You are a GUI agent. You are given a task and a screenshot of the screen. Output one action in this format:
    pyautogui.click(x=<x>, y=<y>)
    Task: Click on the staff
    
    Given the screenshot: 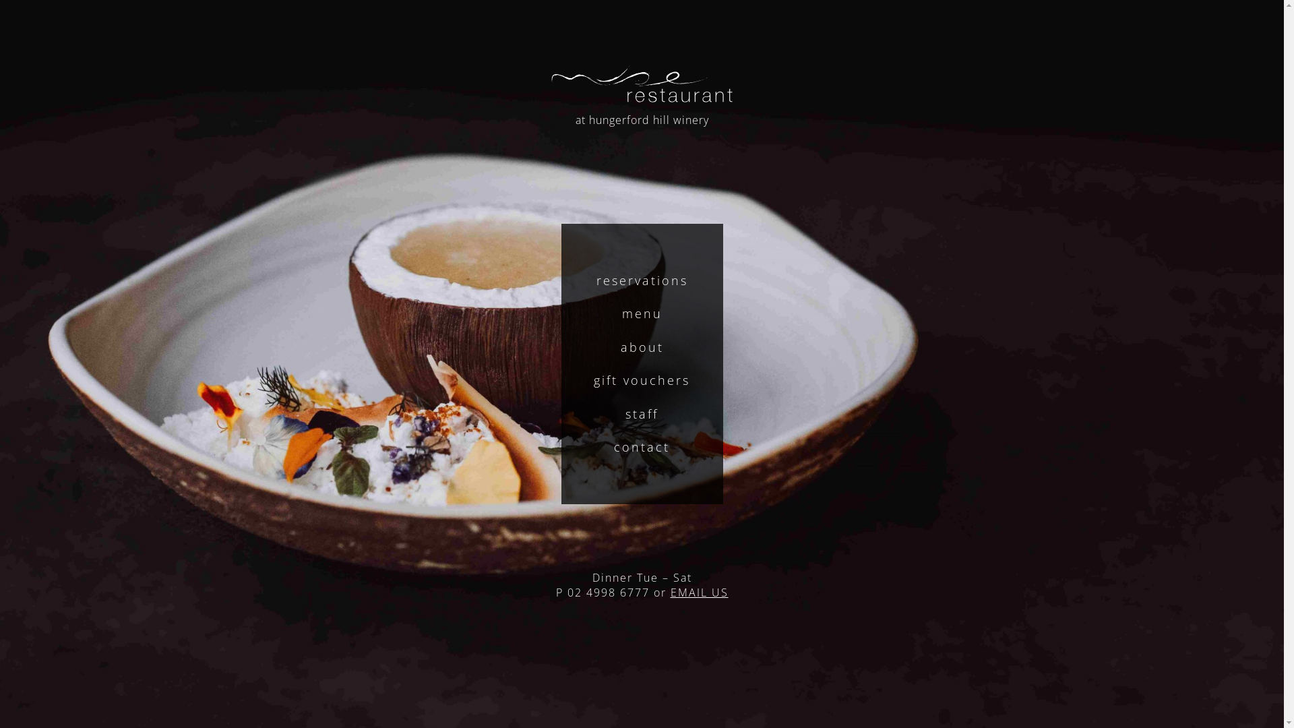 What is the action you would take?
    pyautogui.click(x=642, y=414)
    